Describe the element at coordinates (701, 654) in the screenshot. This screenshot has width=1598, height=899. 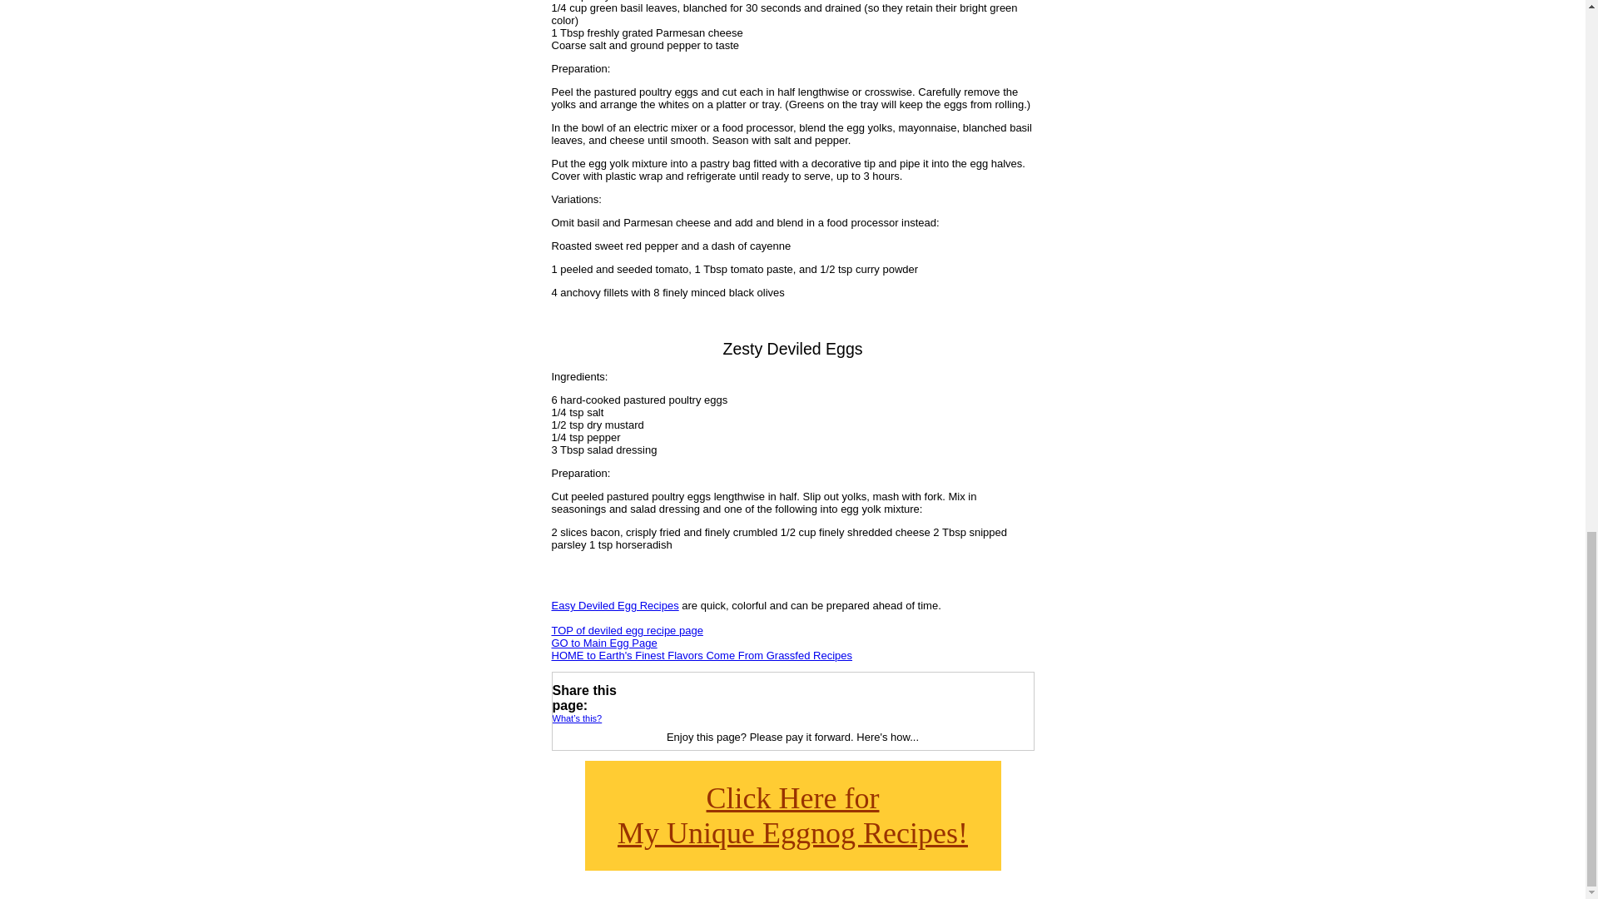
I see `HOME to Earth's Finest Flavors Come From Grassfed Recipes` at that location.